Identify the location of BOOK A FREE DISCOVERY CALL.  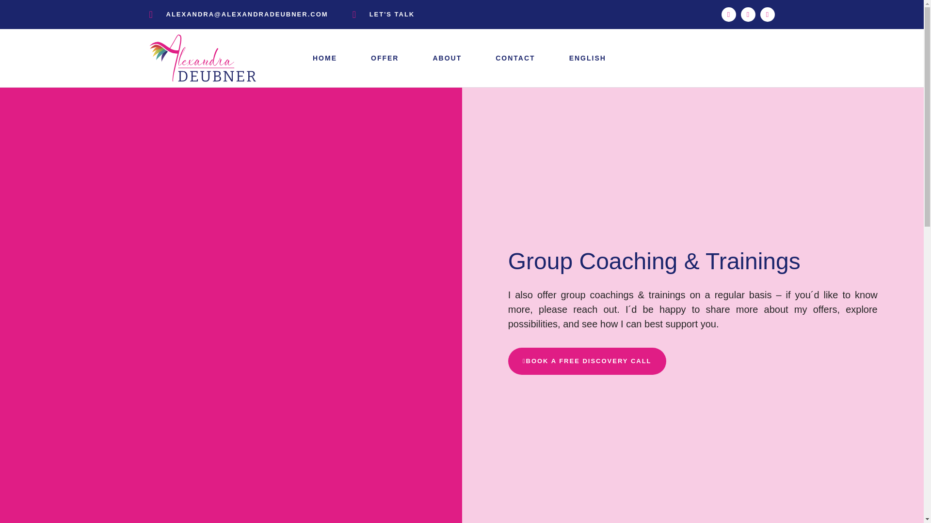
(587, 361).